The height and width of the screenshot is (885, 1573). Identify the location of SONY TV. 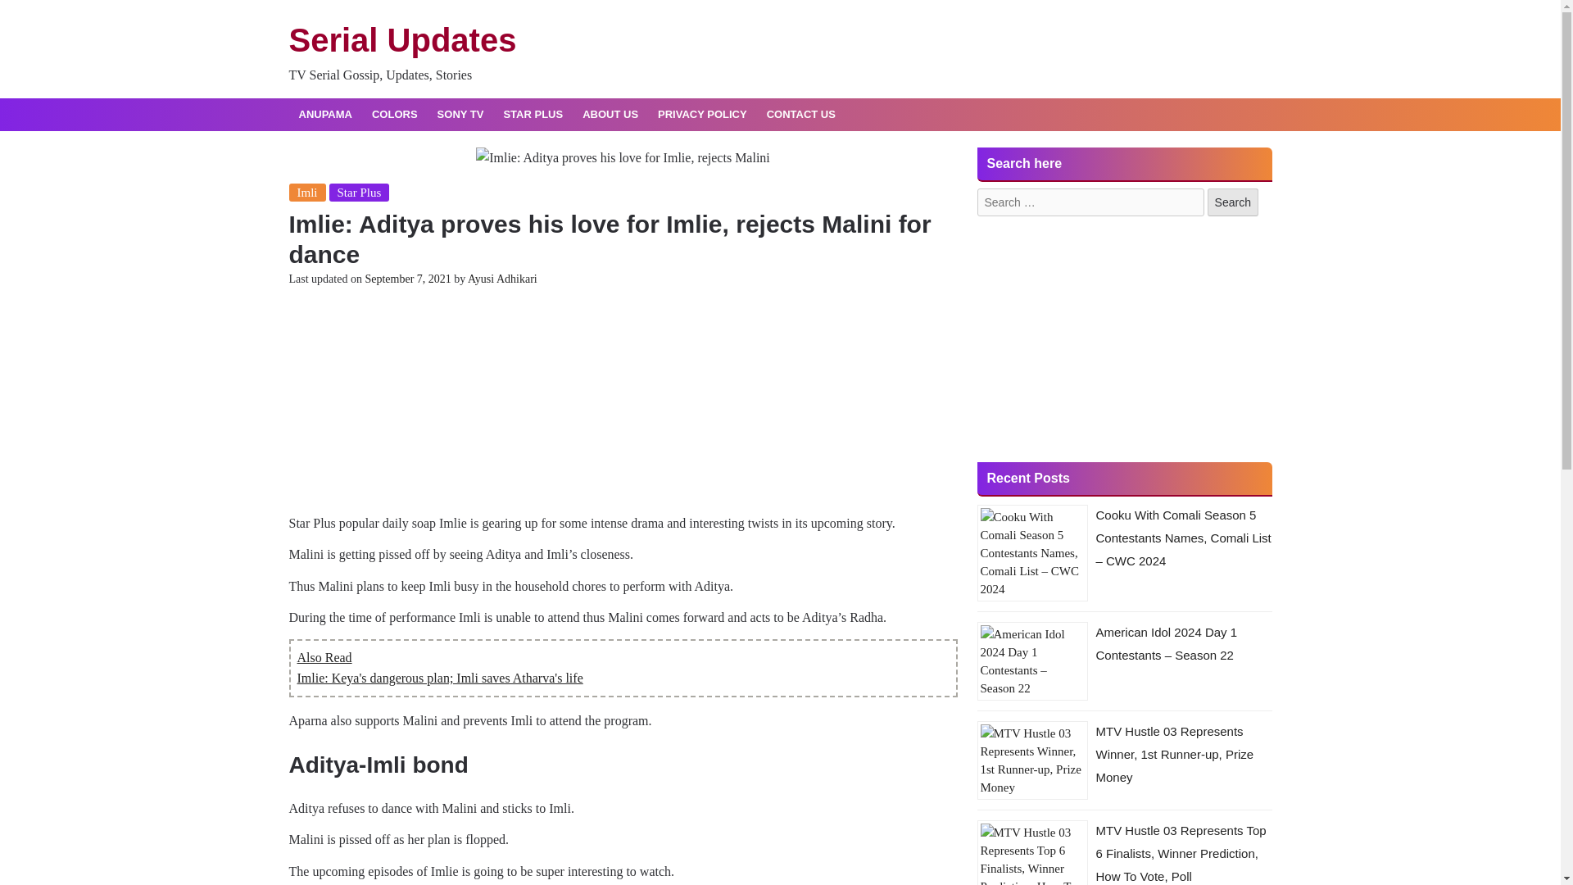
(460, 115).